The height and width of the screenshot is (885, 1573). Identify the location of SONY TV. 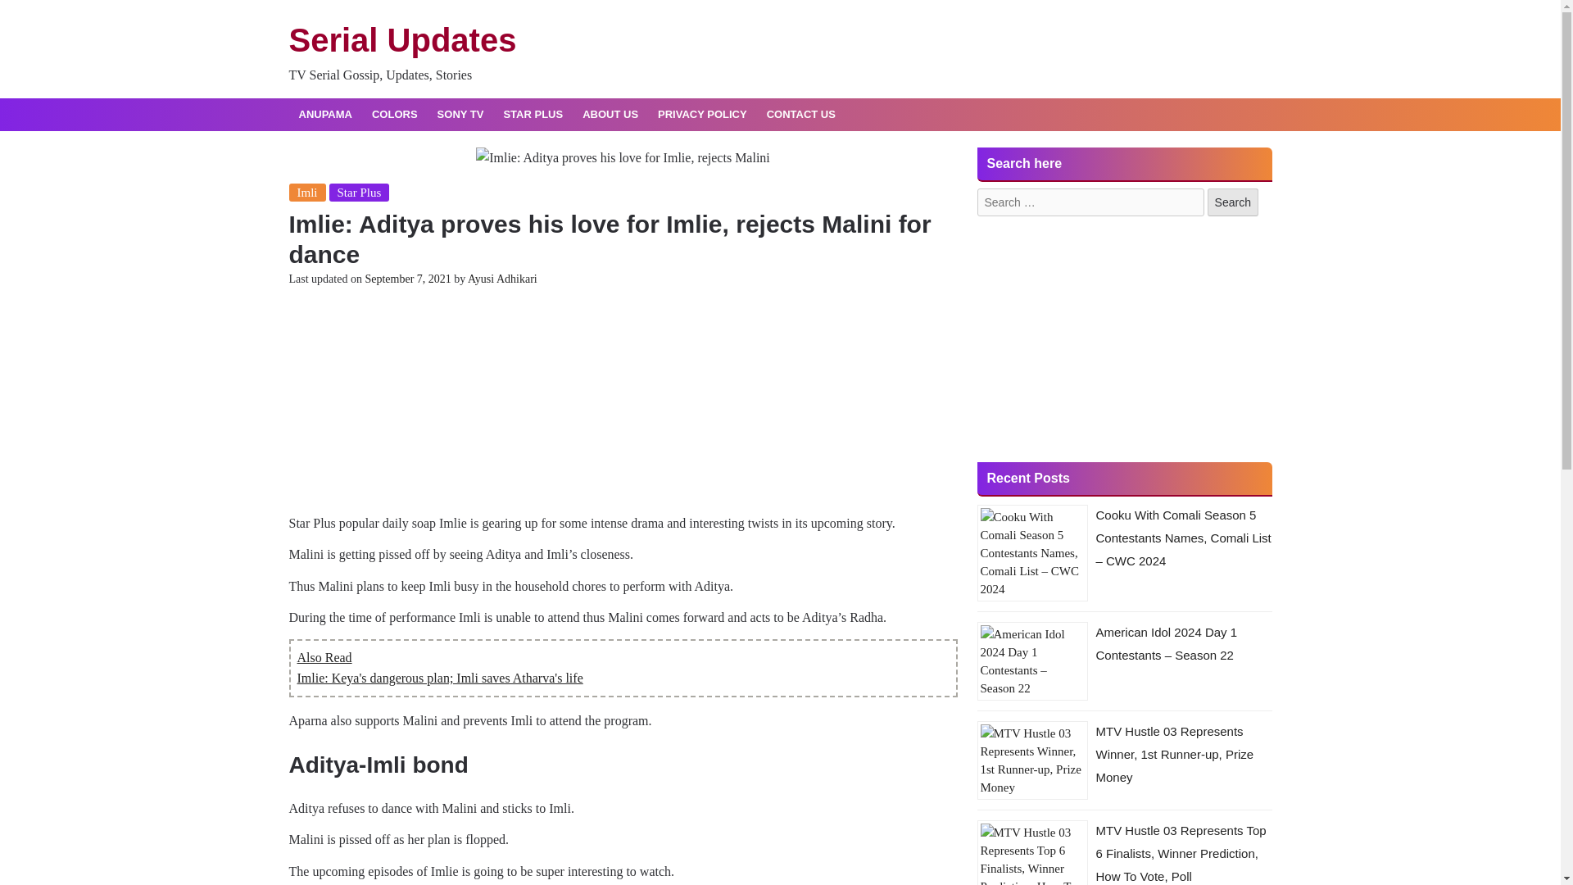
(460, 115).